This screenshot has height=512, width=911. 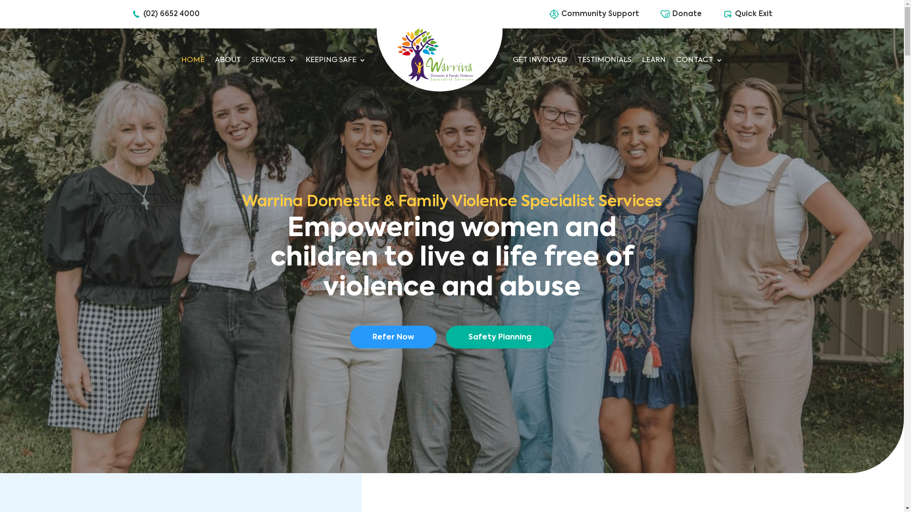 What do you see at coordinates (604, 60) in the screenshot?
I see `TESTIMONIALS` at bounding box center [604, 60].